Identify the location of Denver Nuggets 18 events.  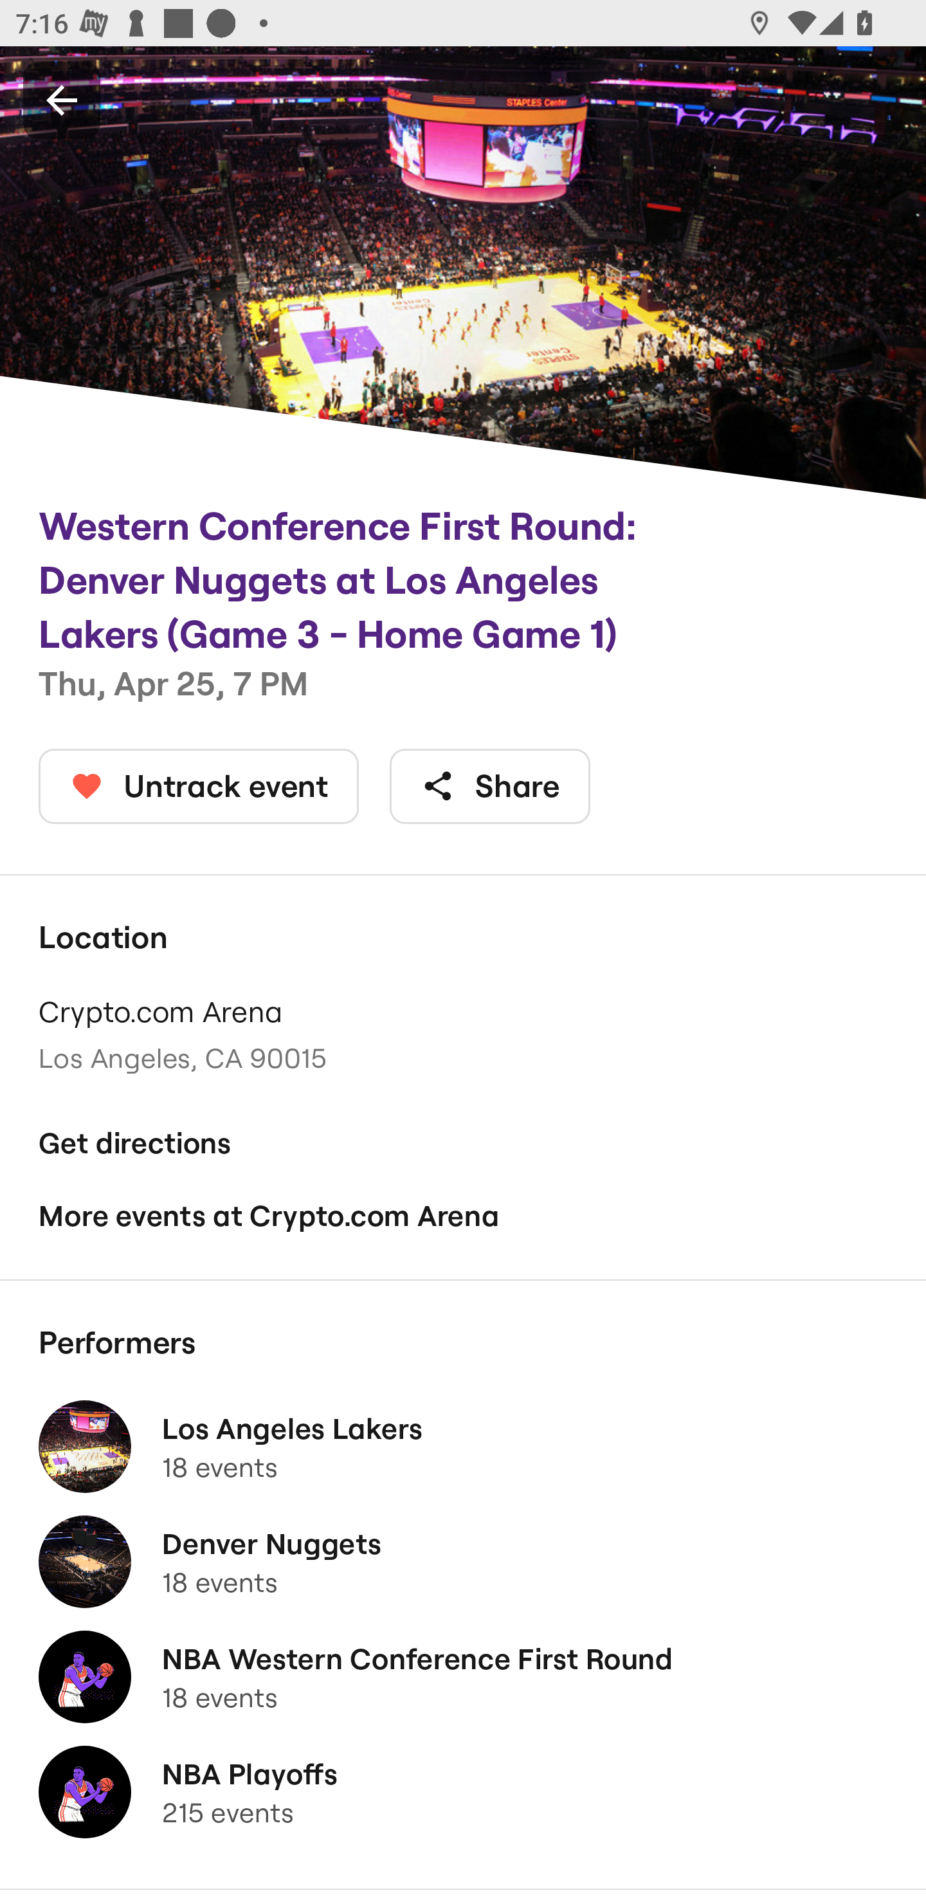
(463, 1562).